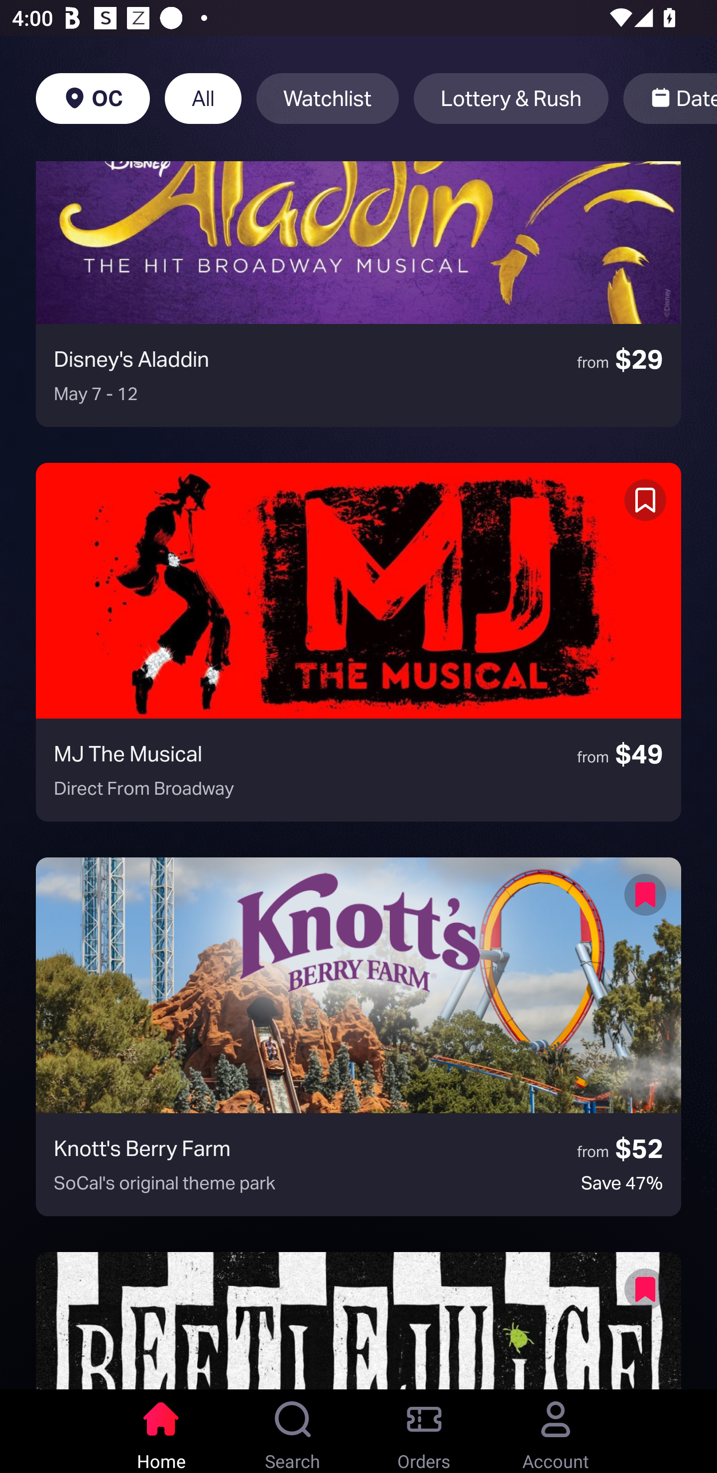  I want to click on All, so click(203, 99).